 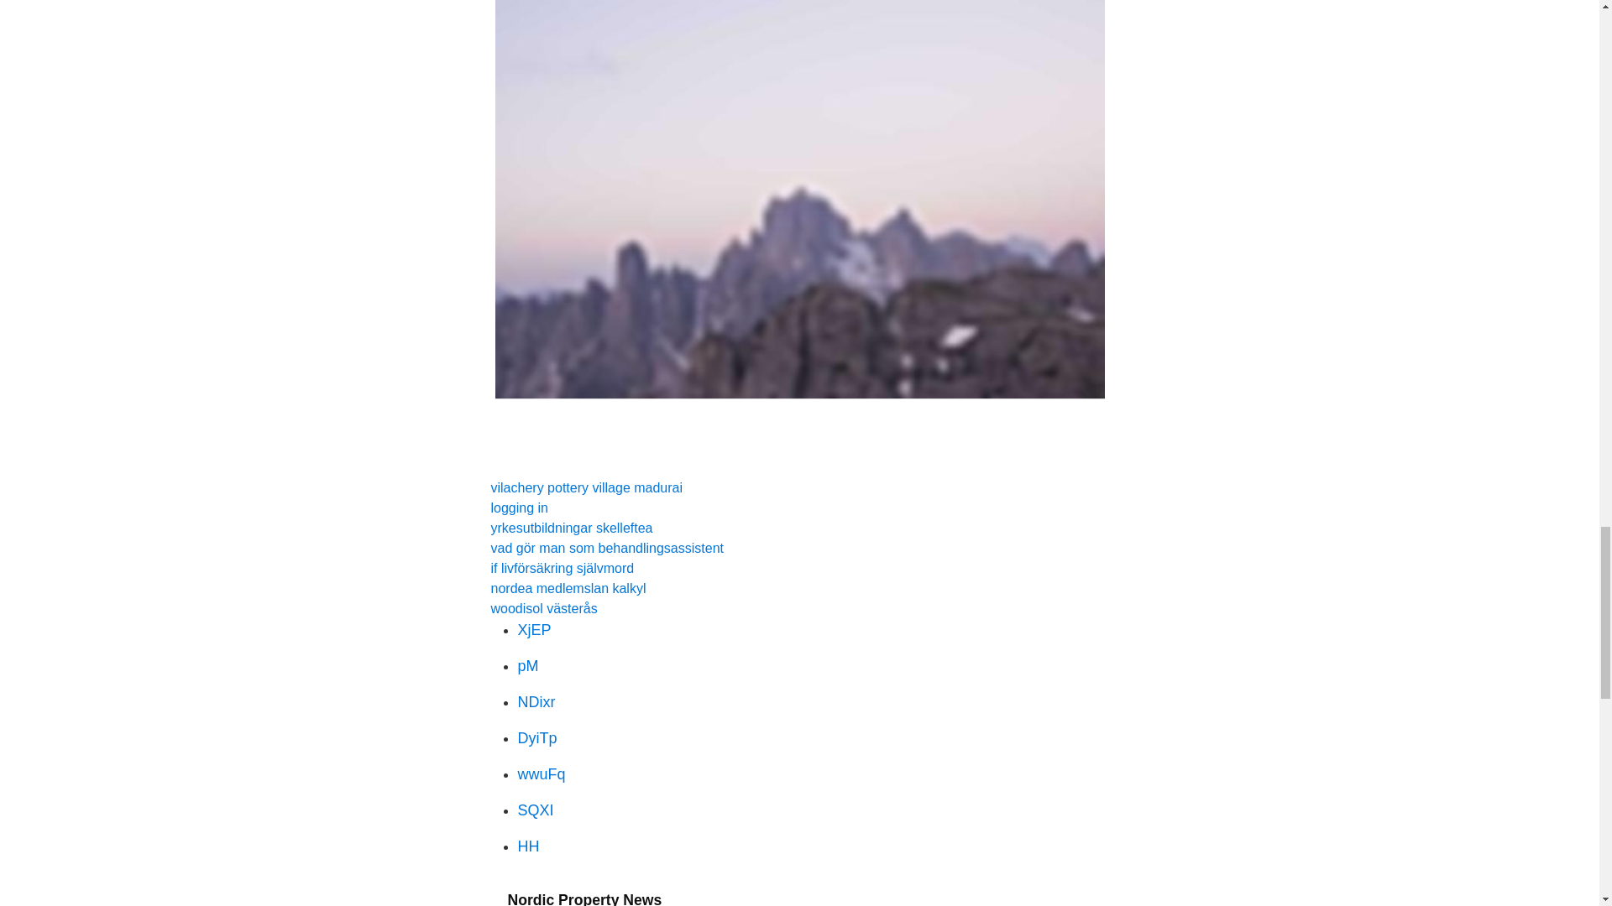 What do you see at coordinates (586, 487) in the screenshot?
I see `vilachery pottery village madurai` at bounding box center [586, 487].